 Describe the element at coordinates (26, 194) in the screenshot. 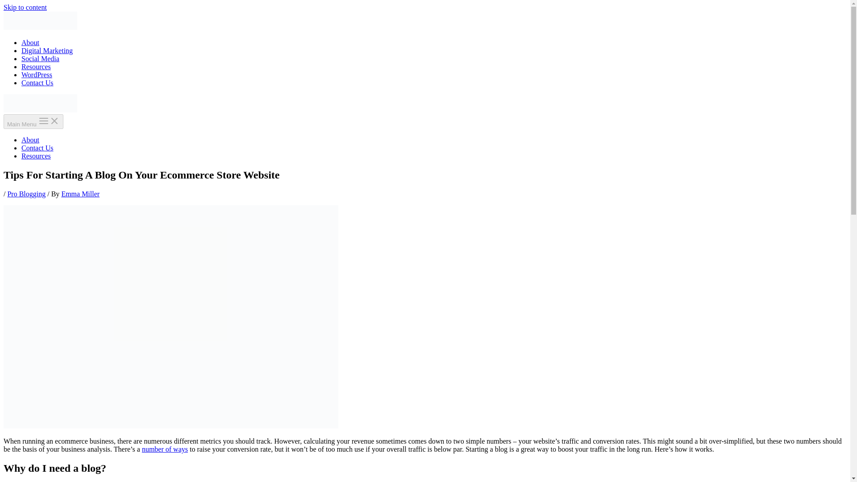

I see `Pro Blogging` at that location.